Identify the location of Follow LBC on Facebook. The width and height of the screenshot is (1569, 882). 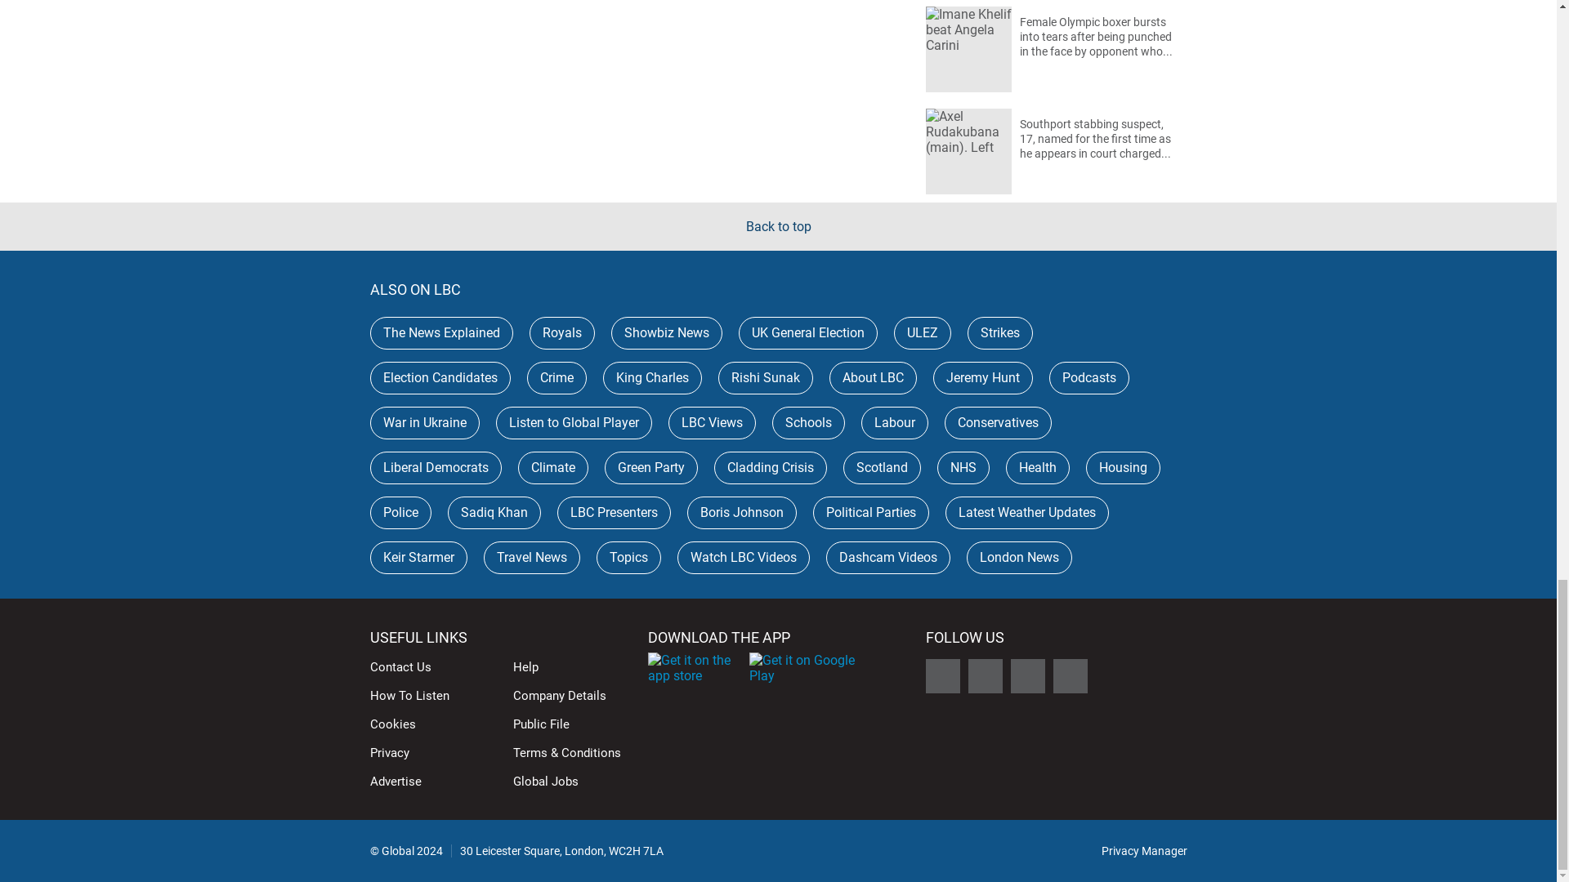
(985, 675).